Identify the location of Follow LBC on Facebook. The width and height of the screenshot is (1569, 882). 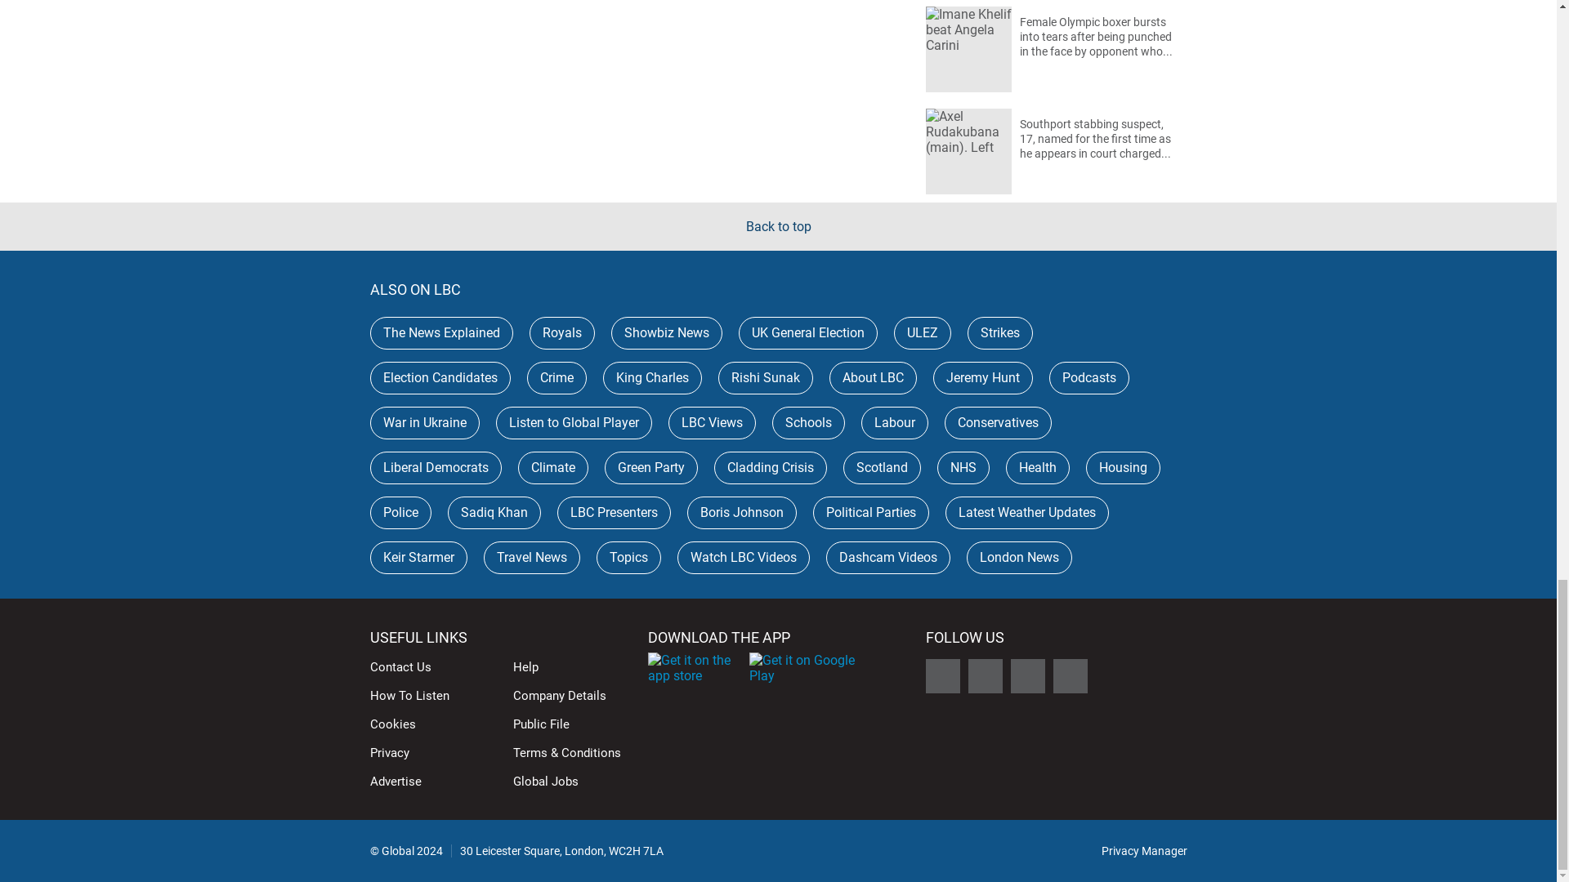
(985, 675).